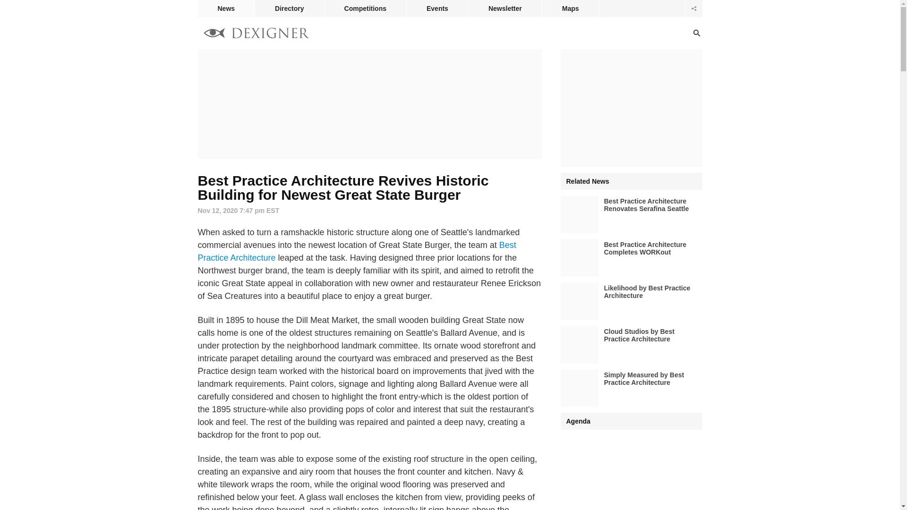 This screenshot has height=510, width=907. Describe the element at coordinates (631, 258) in the screenshot. I see `Best Practice Architecture Completes WORKout` at that location.